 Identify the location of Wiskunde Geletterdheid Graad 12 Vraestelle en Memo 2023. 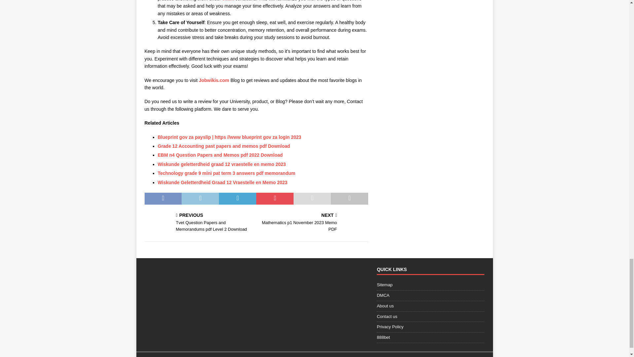
(223, 182).